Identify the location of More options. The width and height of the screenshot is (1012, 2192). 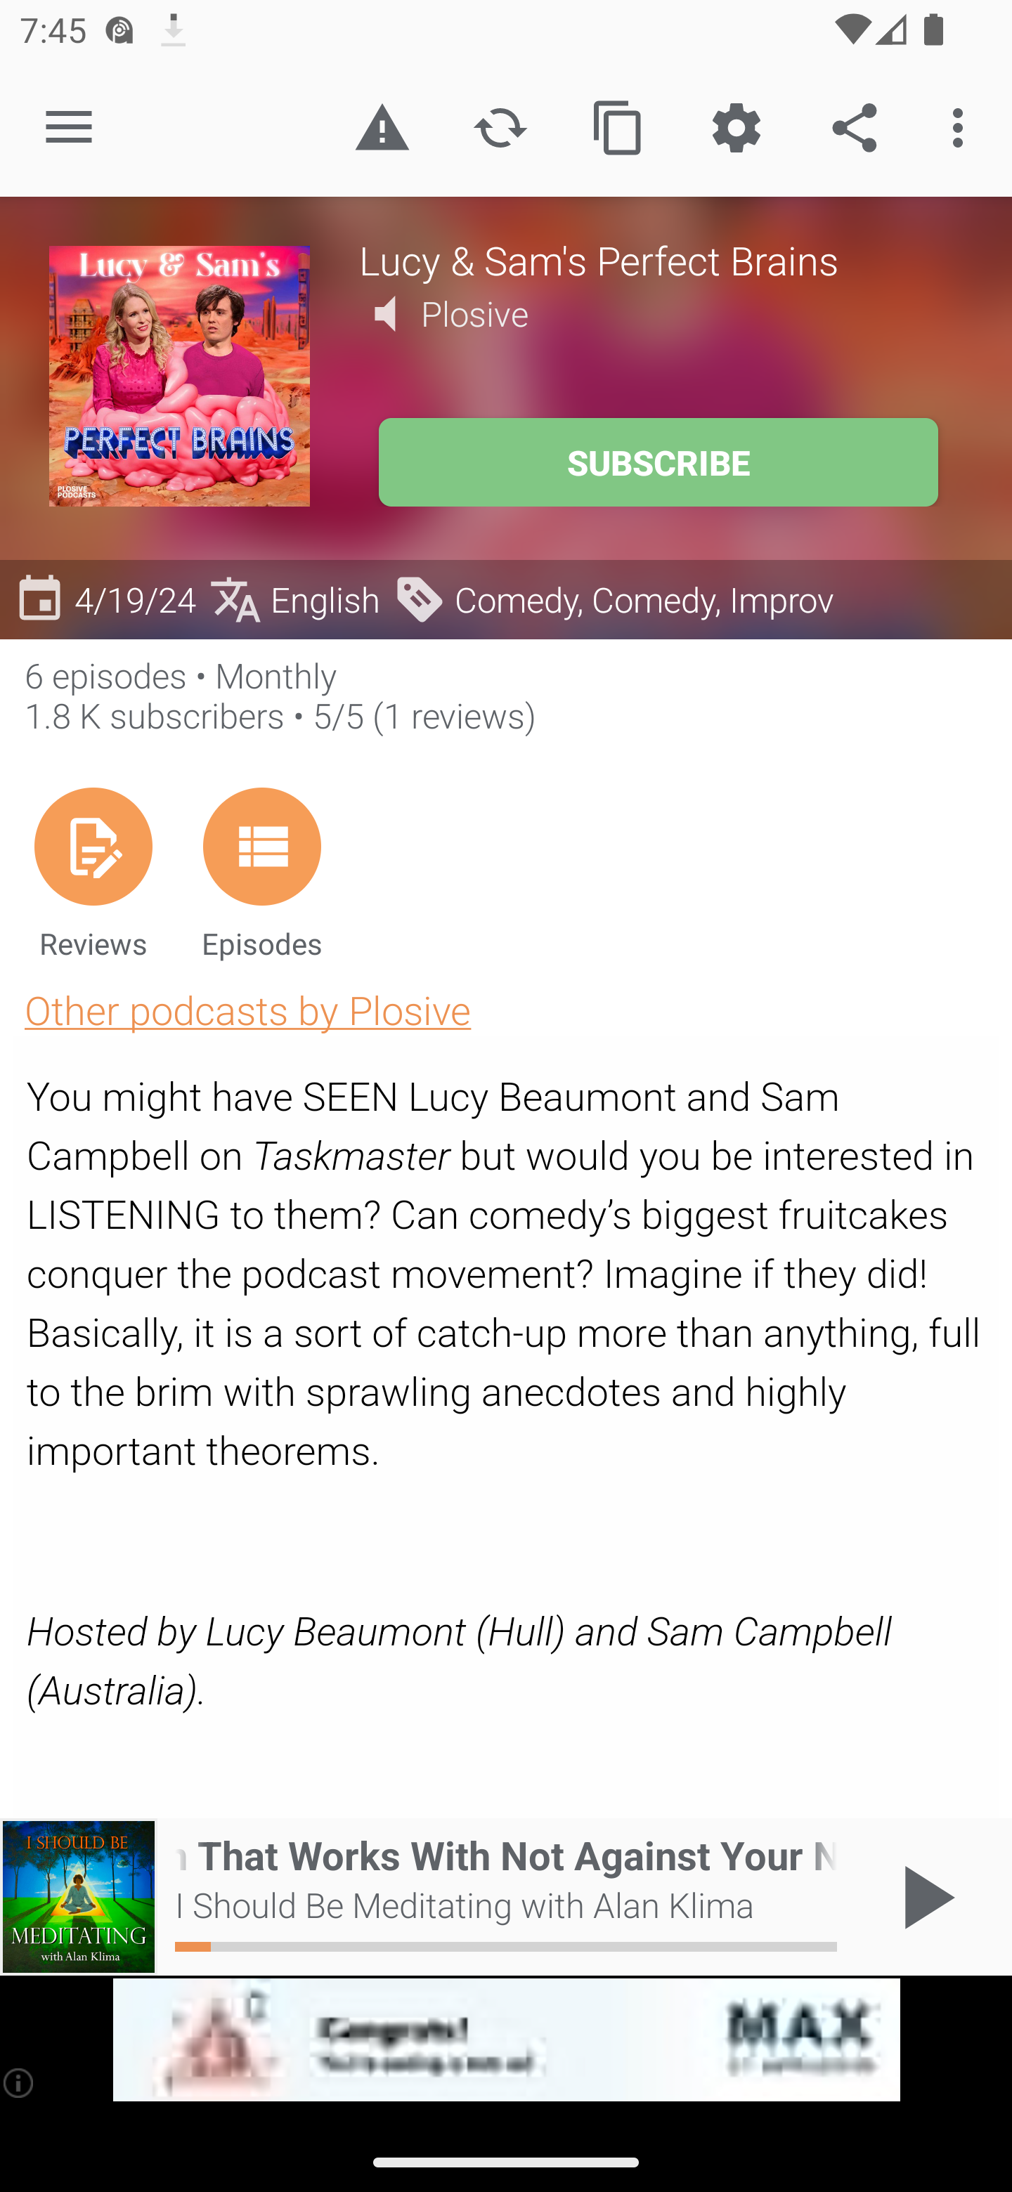
(963, 126).